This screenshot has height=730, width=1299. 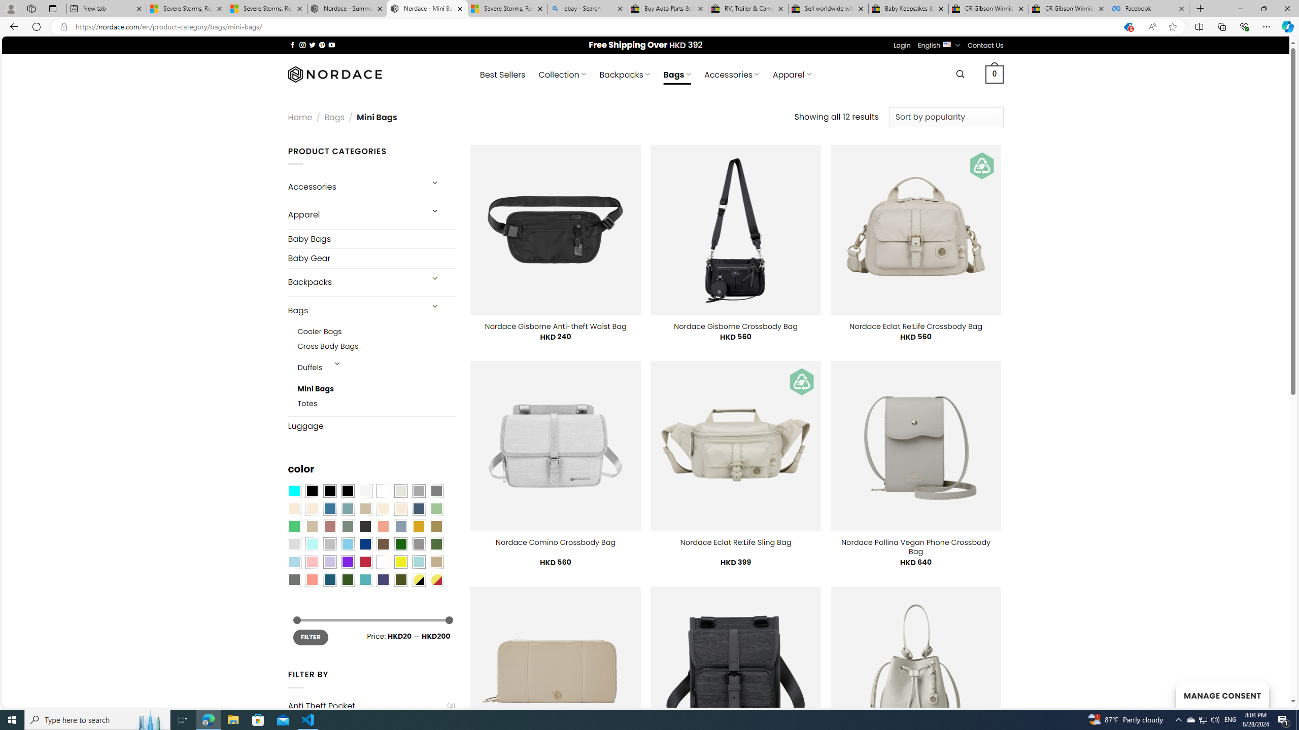 I want to click on Contact Us, so click(x=985, y=45).